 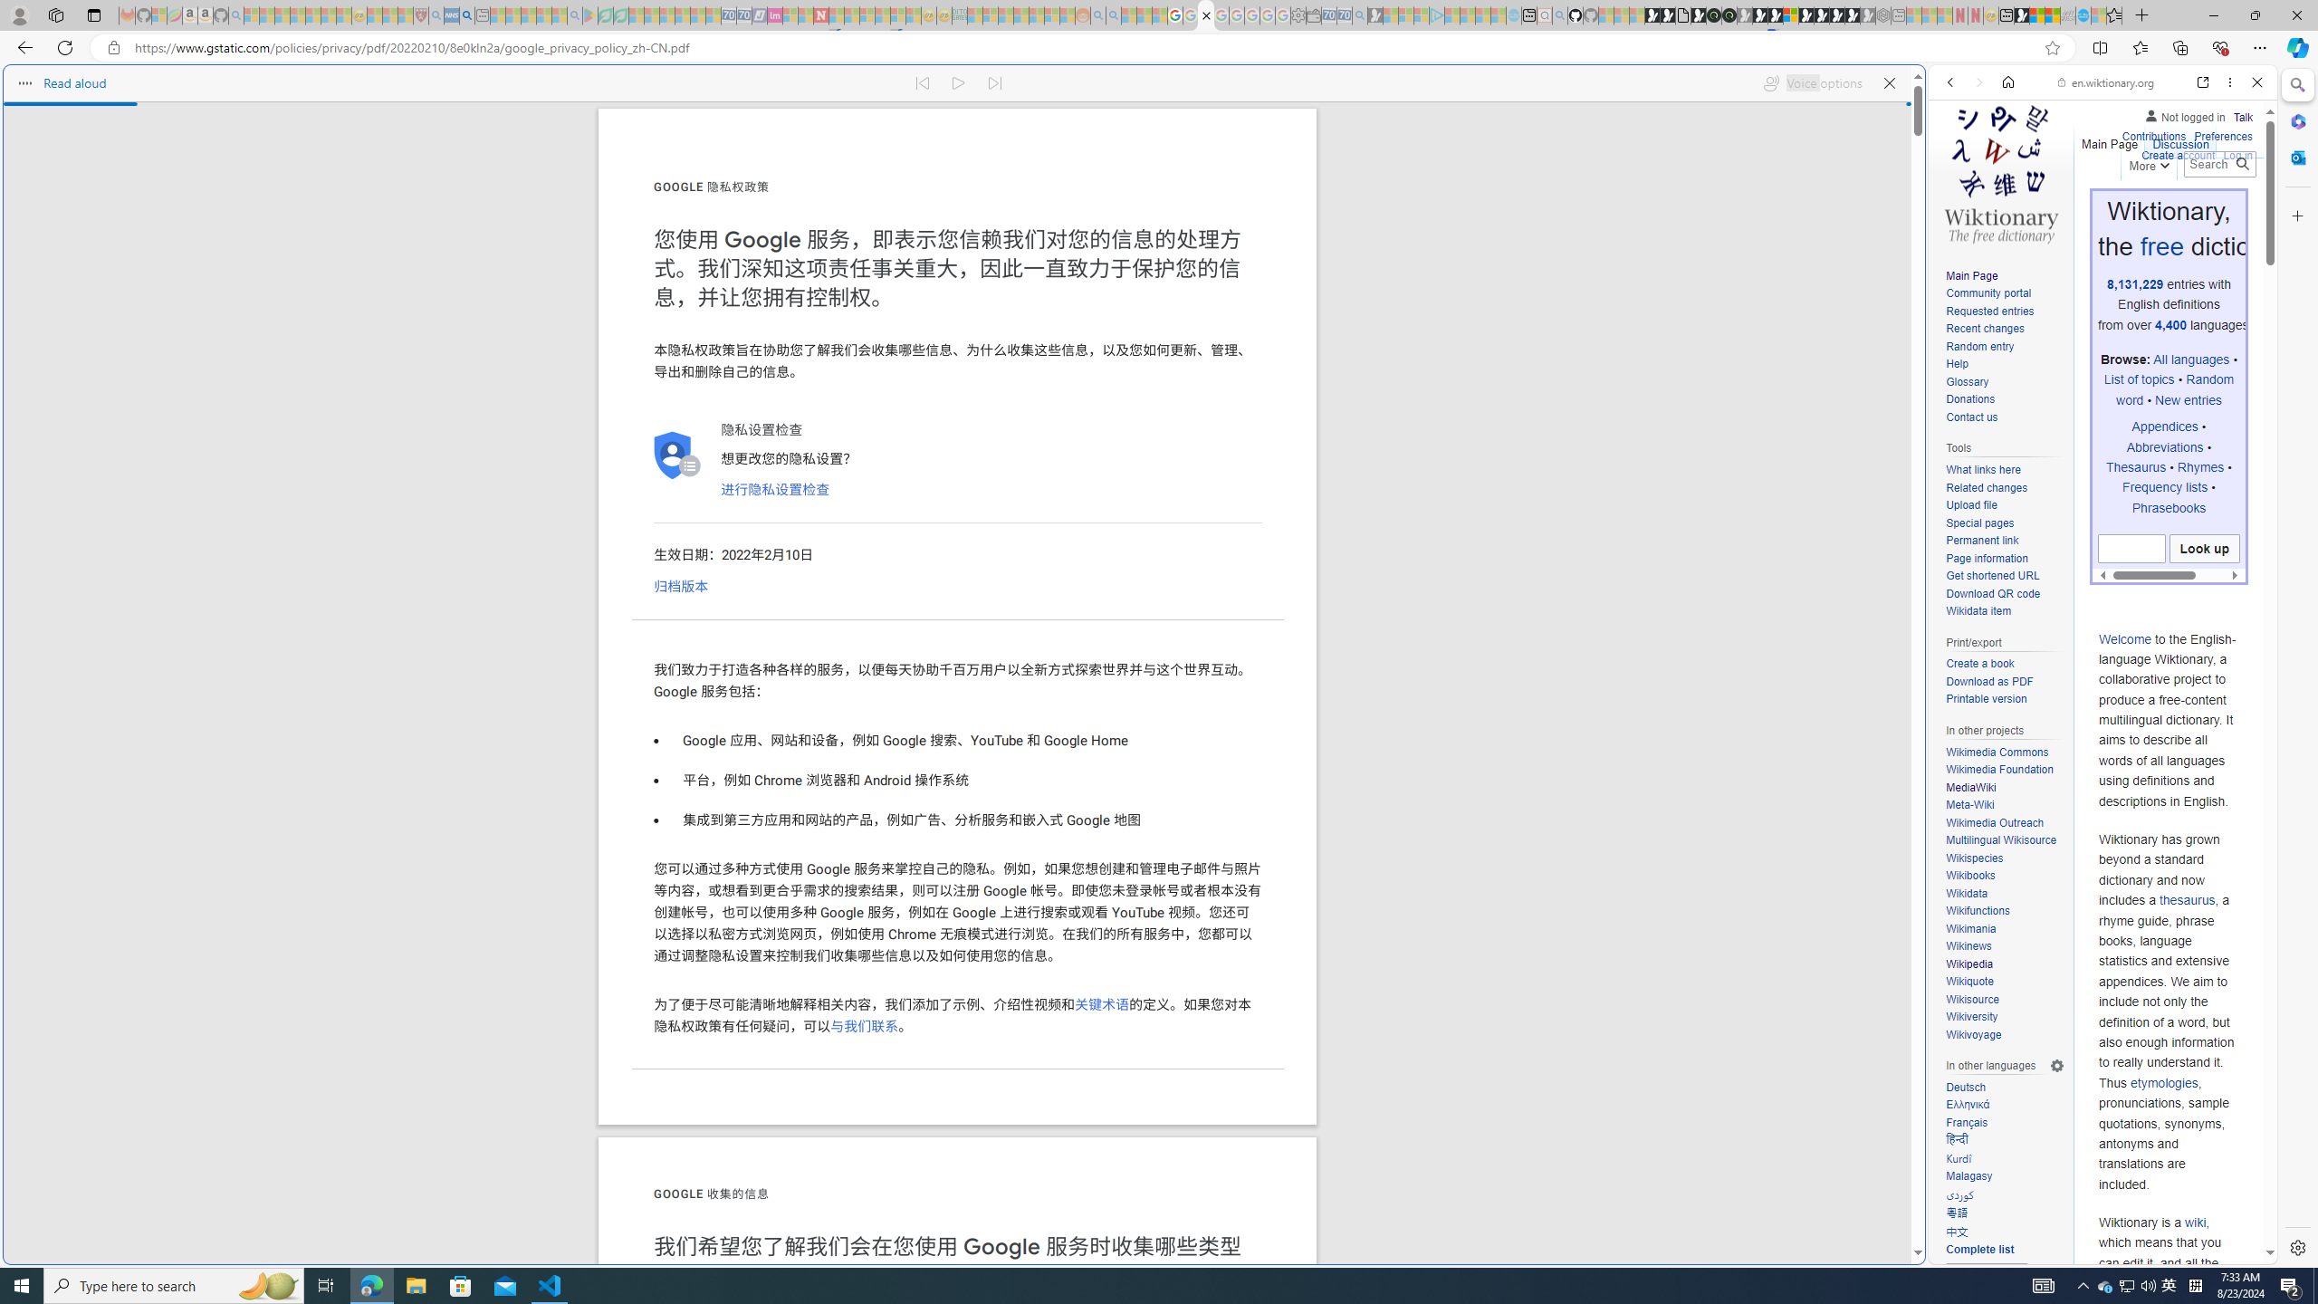 I want to click on Help, so click(x=1956, y=364).